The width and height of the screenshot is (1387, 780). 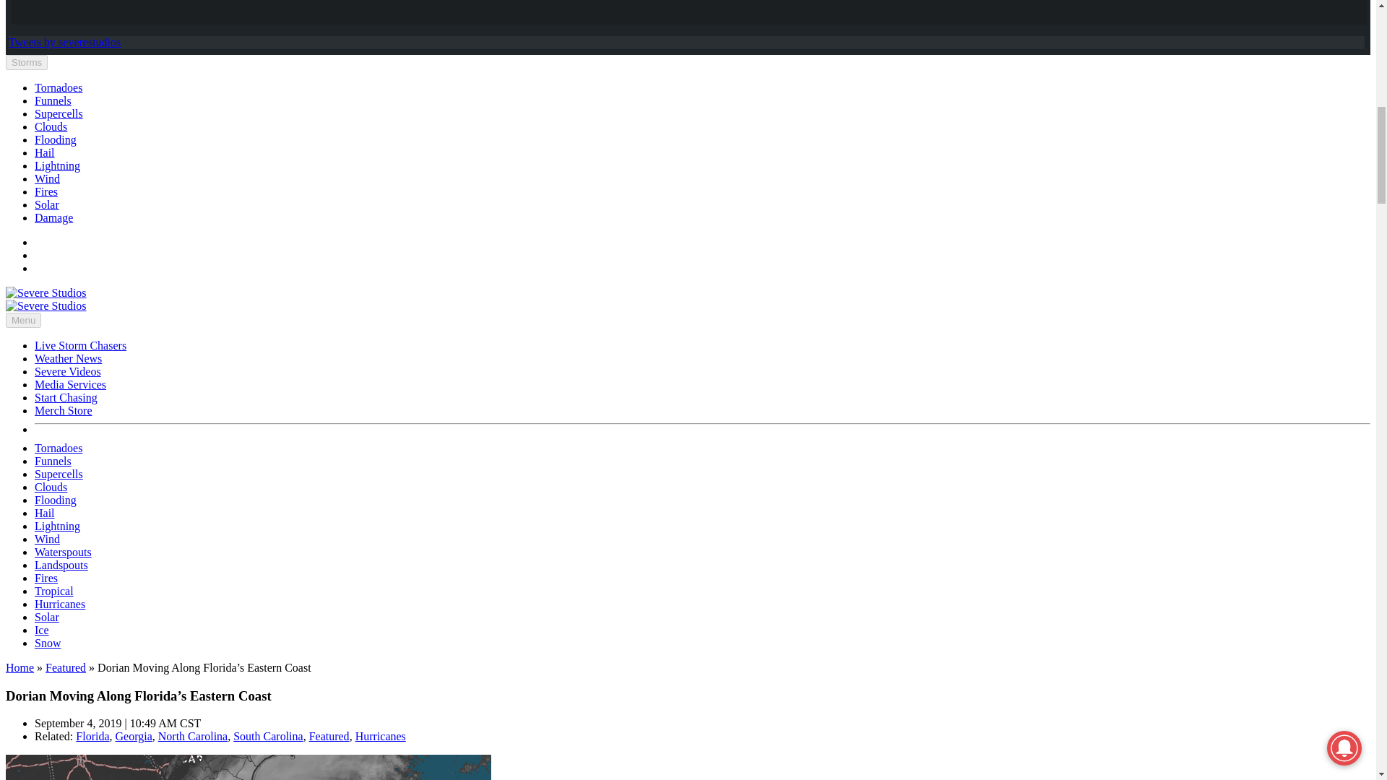 What do you see at coordinates (51, 487) in the screenshot?
I see `Clouds` at bounding box center [51, 487].